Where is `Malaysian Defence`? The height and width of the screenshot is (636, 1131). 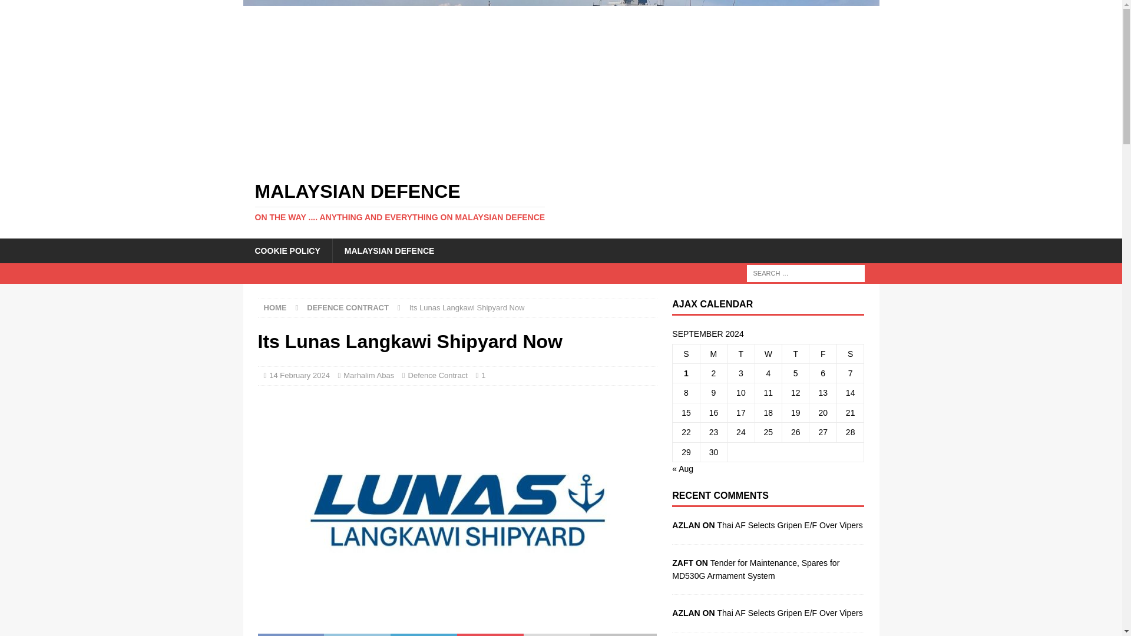
Malaysian Defence is located at coordinates (561, 160).